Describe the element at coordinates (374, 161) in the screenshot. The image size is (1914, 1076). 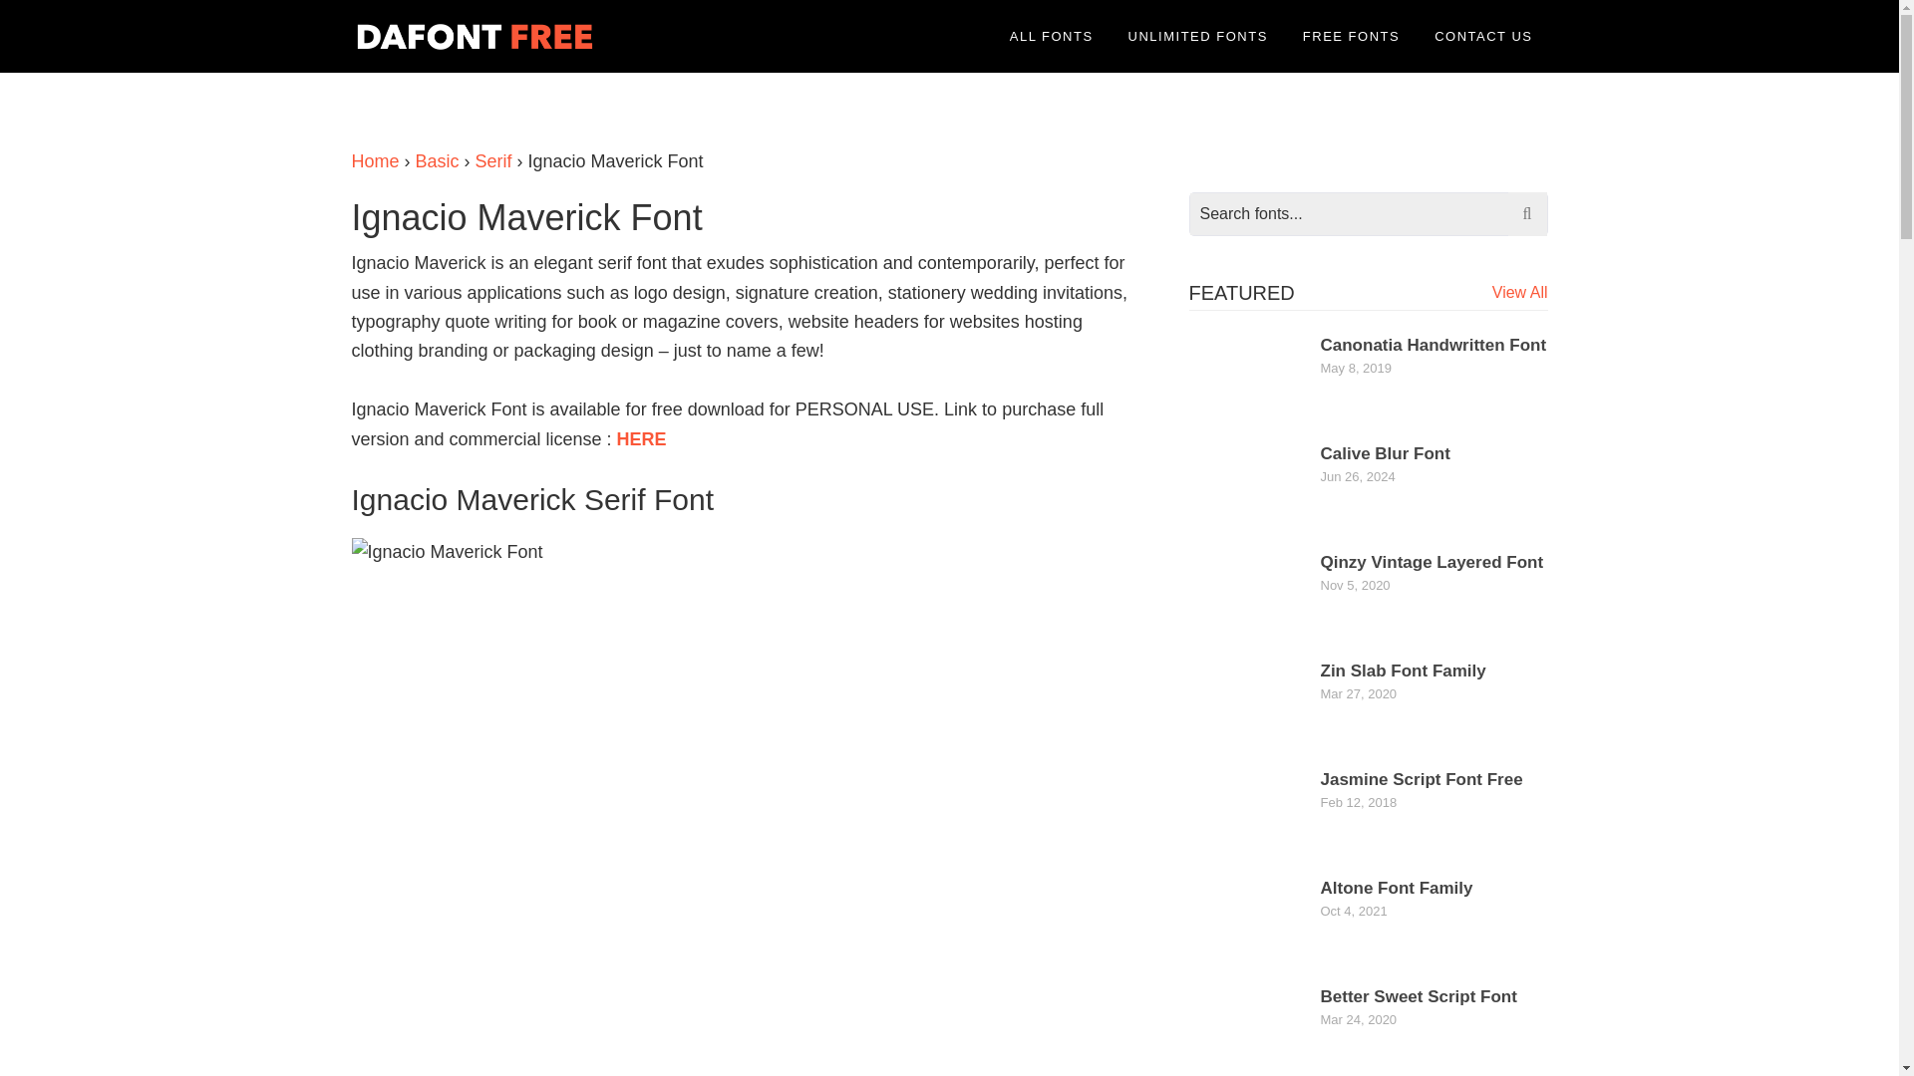
I see `Home` at that location.